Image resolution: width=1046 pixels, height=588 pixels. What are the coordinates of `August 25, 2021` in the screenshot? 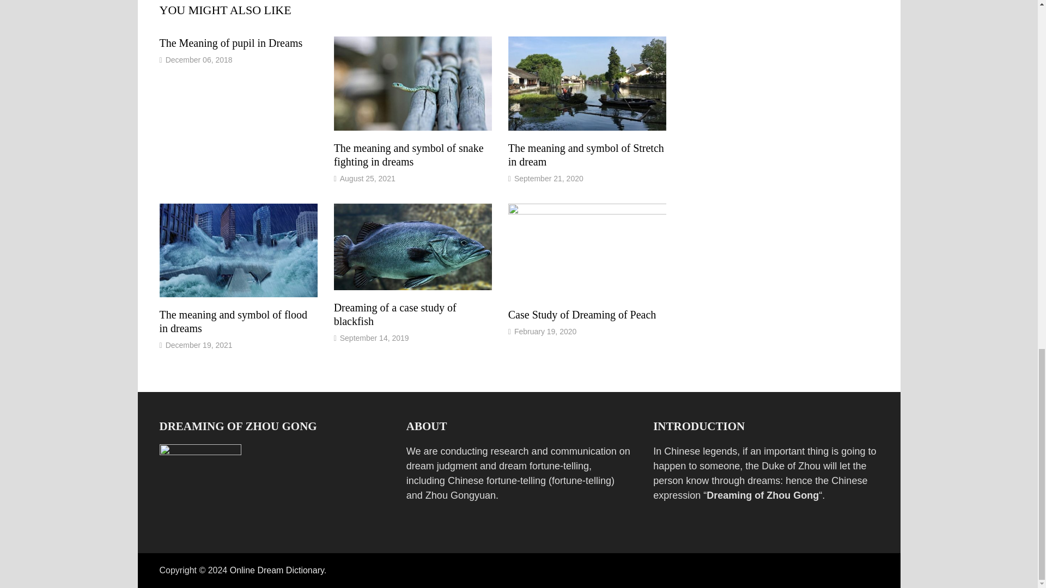 It's located at (367, 178).